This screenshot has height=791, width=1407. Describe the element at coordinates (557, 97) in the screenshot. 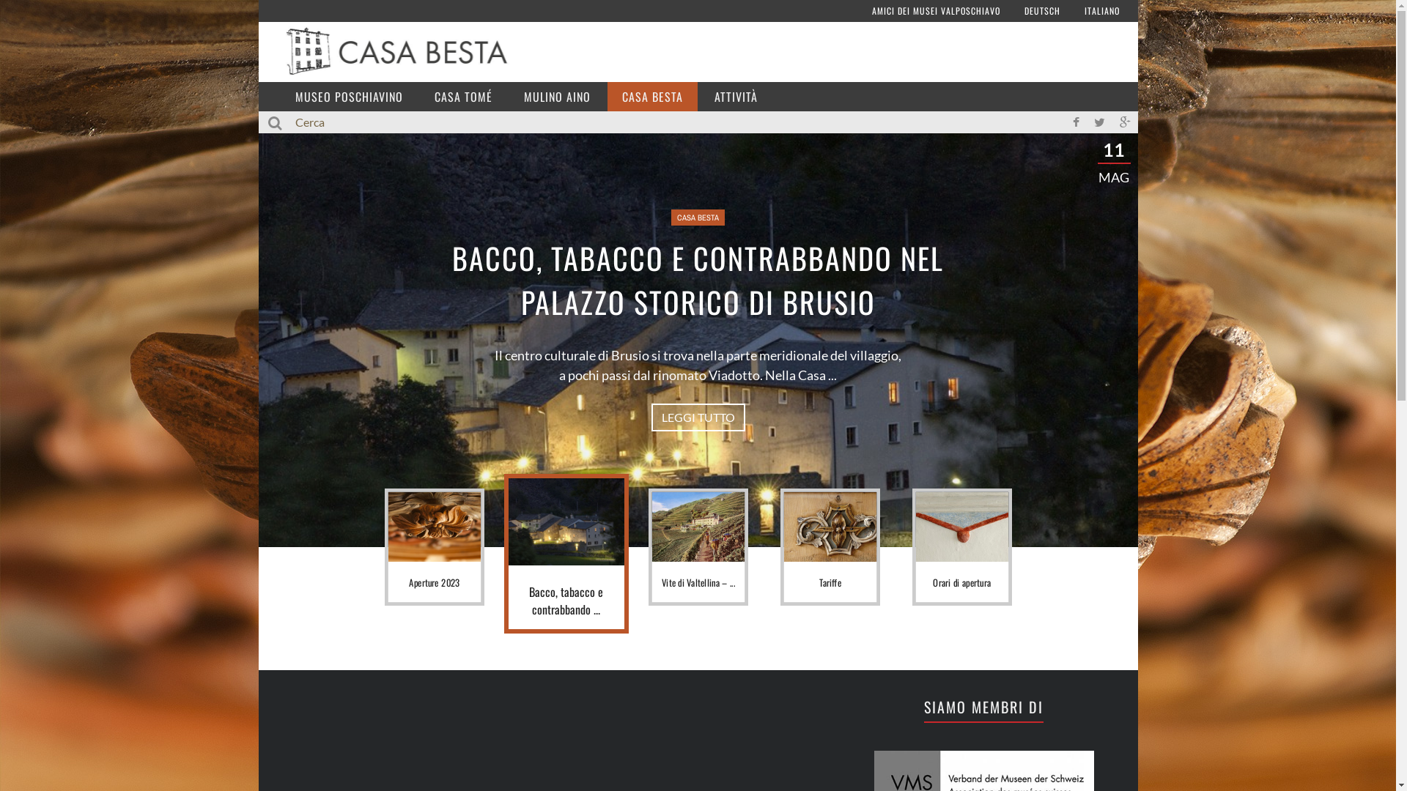

I see `MULINO AINO` at that location.